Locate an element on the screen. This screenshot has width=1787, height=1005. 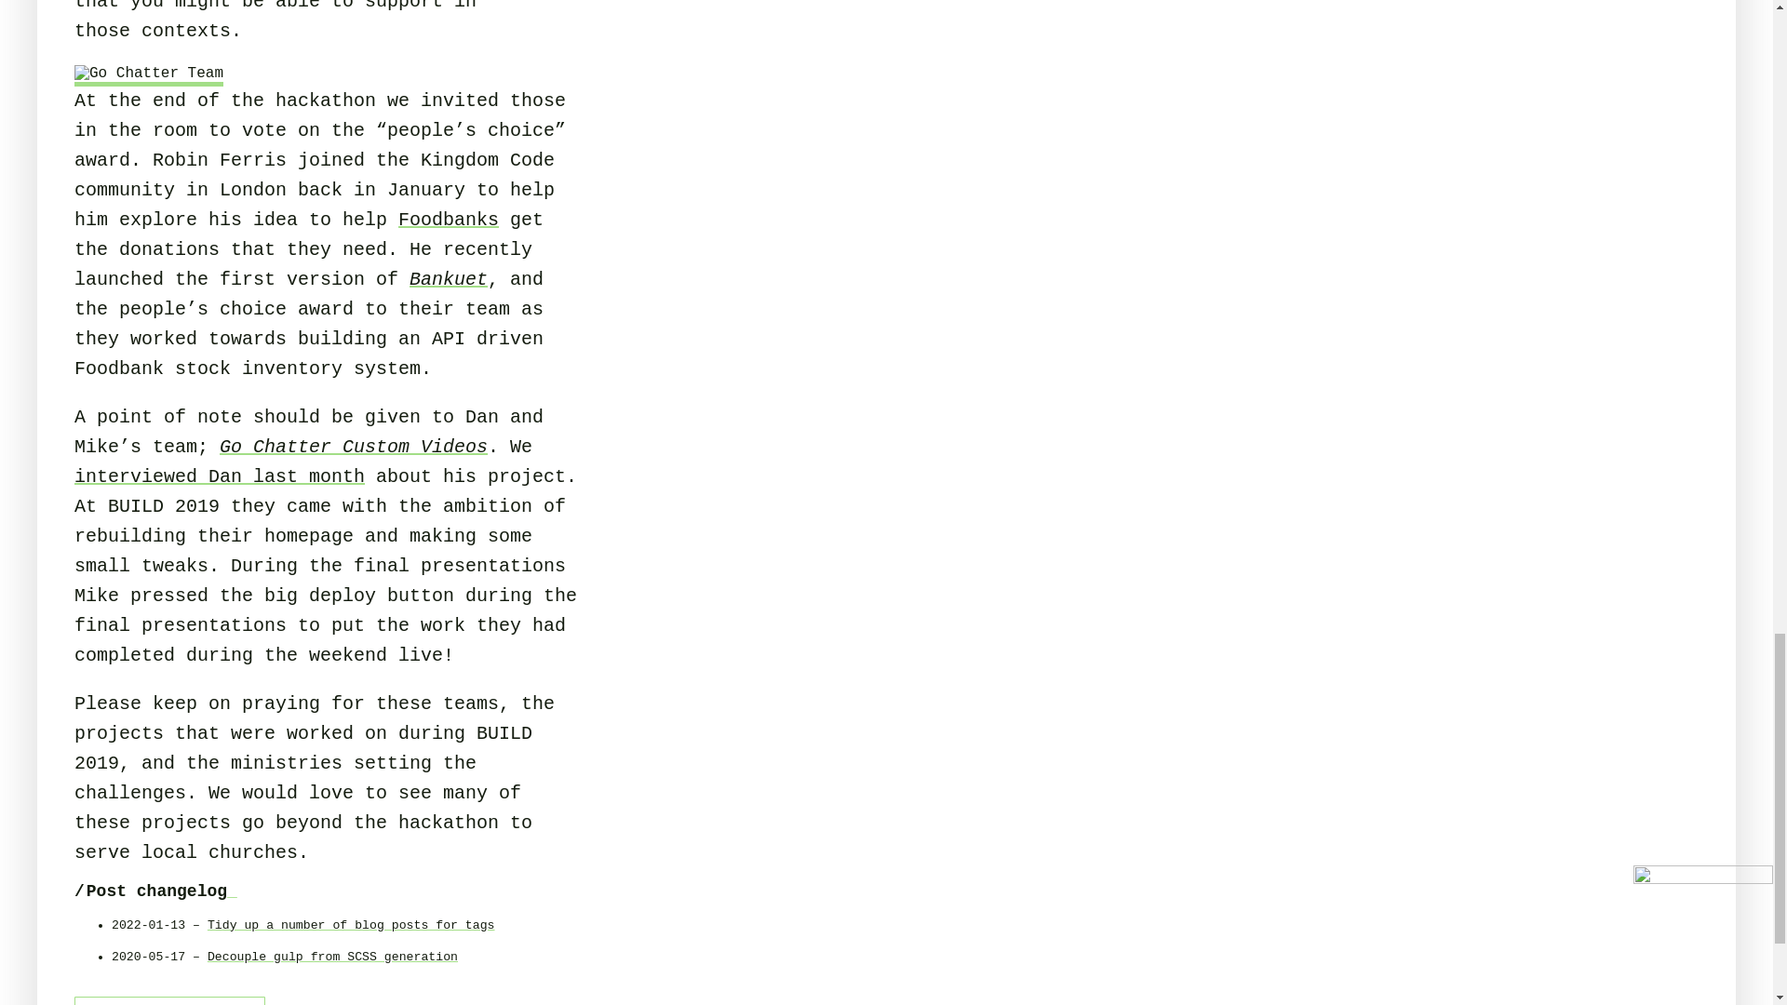
Go Chatter Custom Videos is located at coordinates (354, 447).